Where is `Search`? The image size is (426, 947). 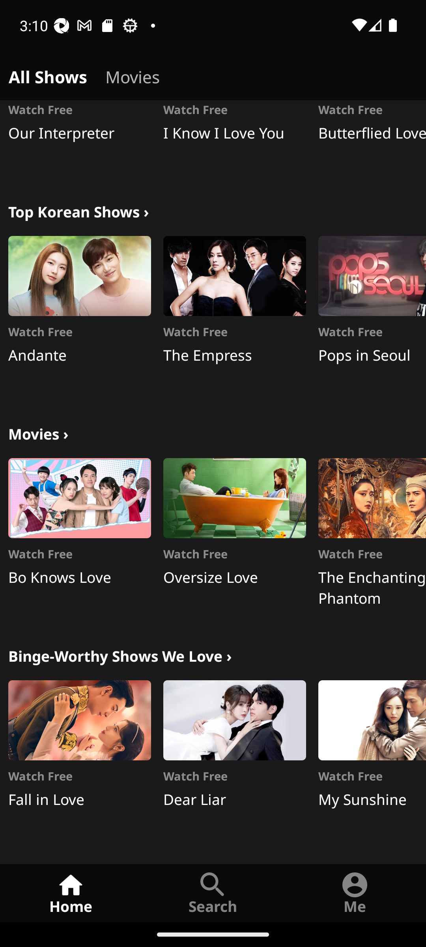 Search is located at coordinates (213, 893).